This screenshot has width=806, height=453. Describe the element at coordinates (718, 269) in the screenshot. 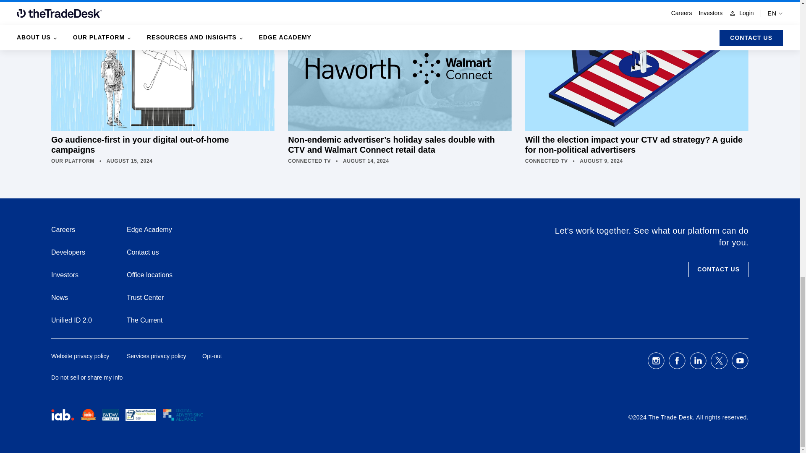

I see `CONTACT US` at that location.